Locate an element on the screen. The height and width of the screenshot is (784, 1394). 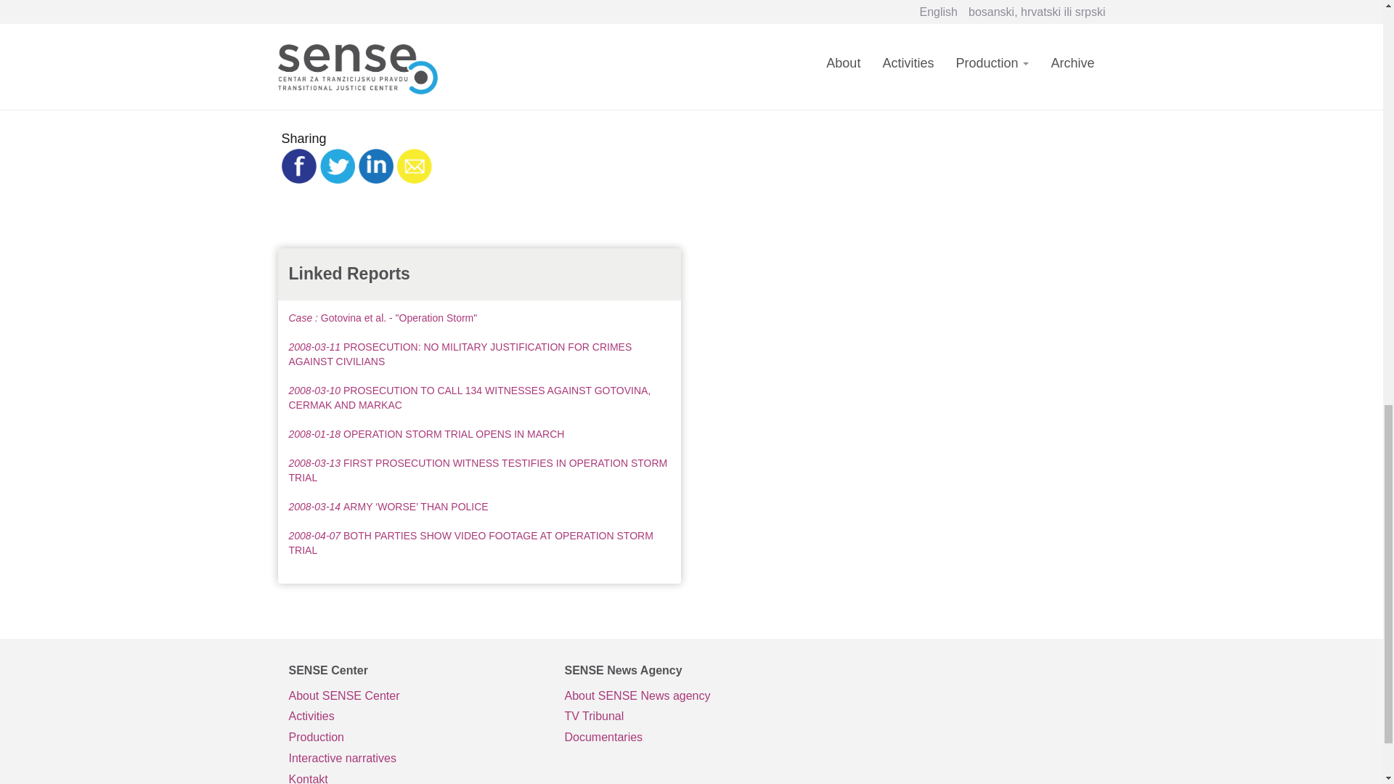
Activities is located at coordinates (415, 717).